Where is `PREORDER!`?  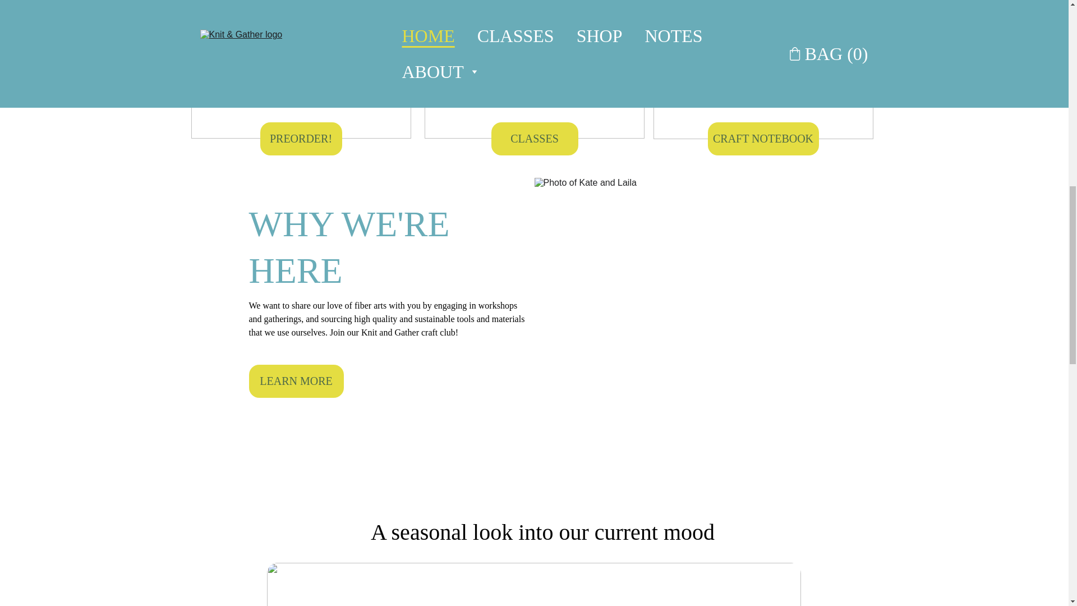 PREORDER! is located at coordinates (301, 139).